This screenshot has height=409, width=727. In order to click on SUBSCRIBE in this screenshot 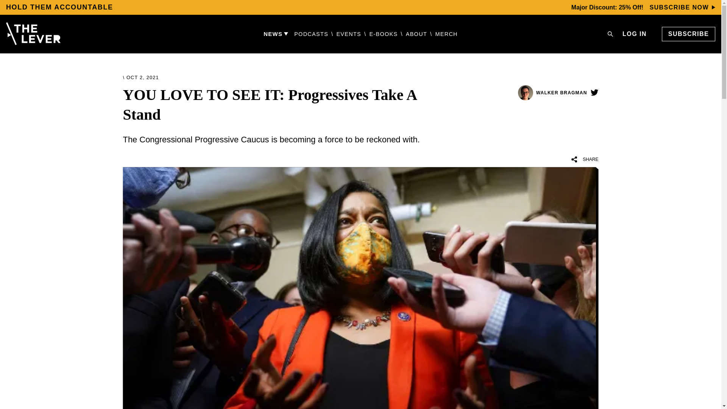, I will do `click(688, 34)`.